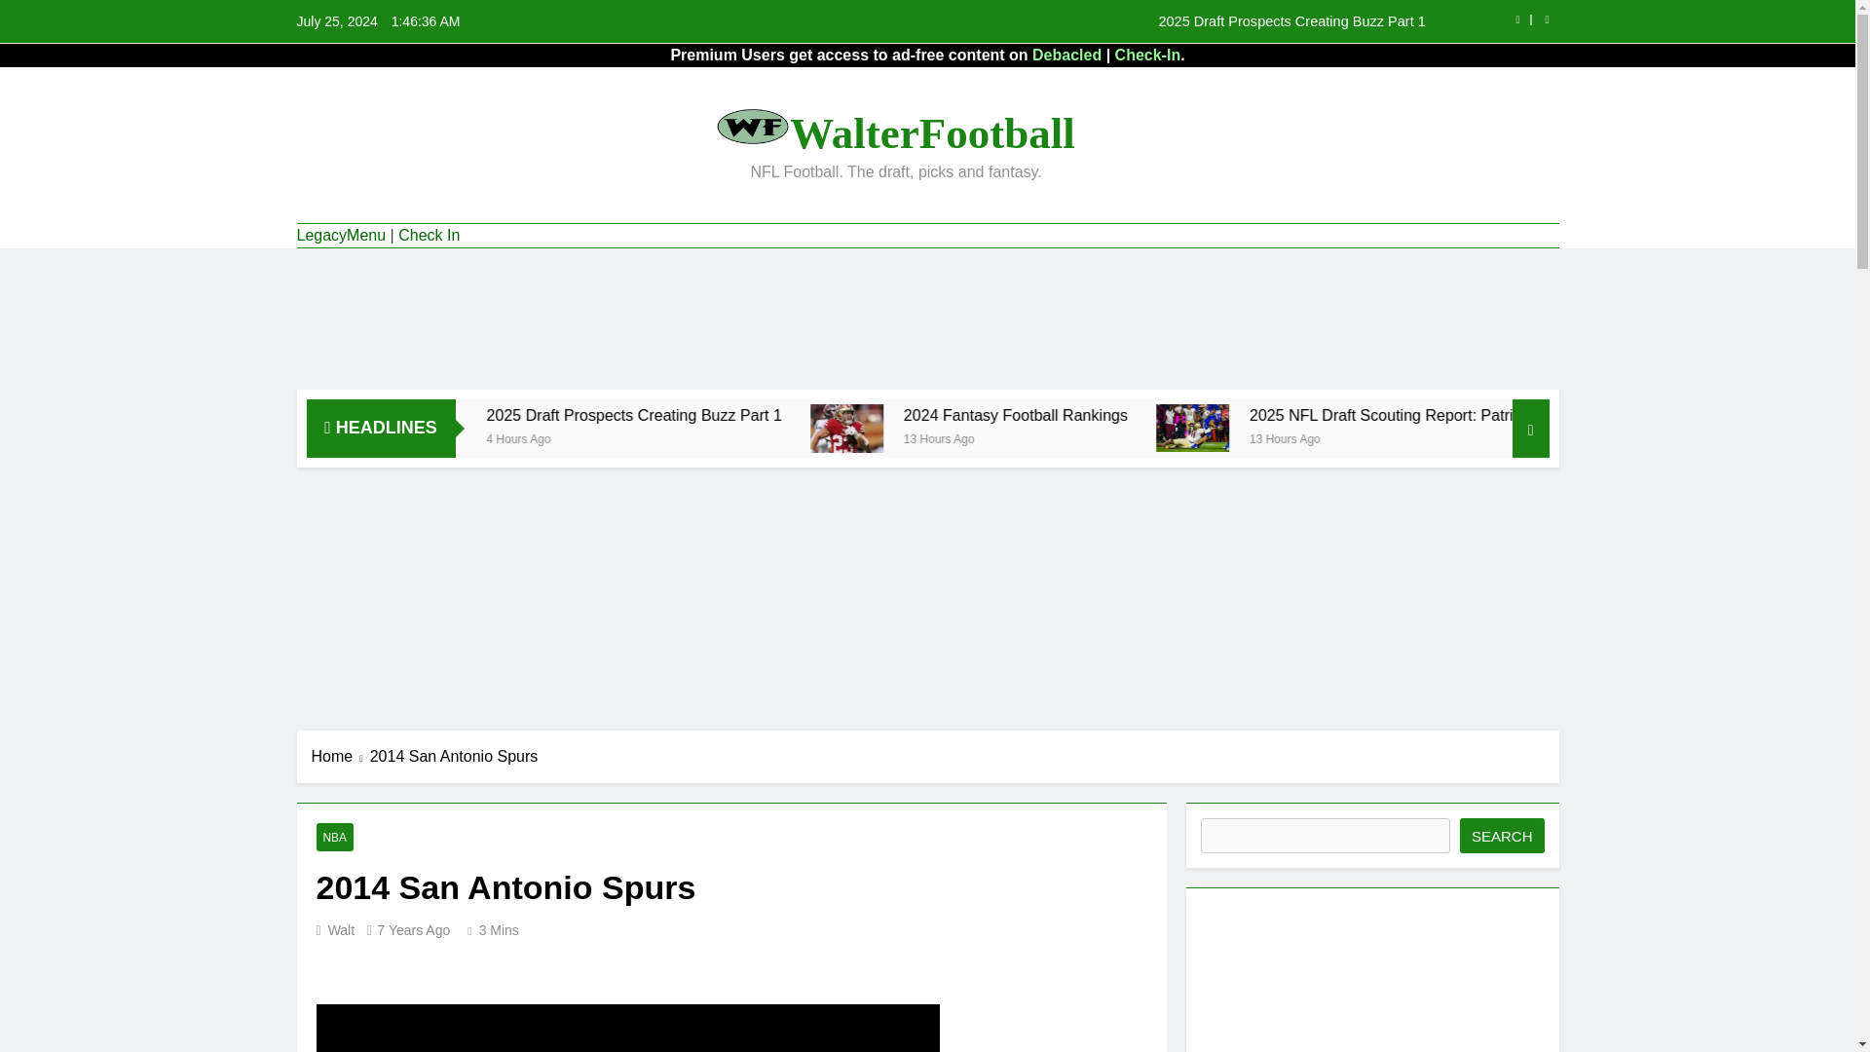 The height and width of the screenshot is (1052, 1870). Describe the element at coordinates (1147, 55) in the screenshot. I see `Check-In` at that location.